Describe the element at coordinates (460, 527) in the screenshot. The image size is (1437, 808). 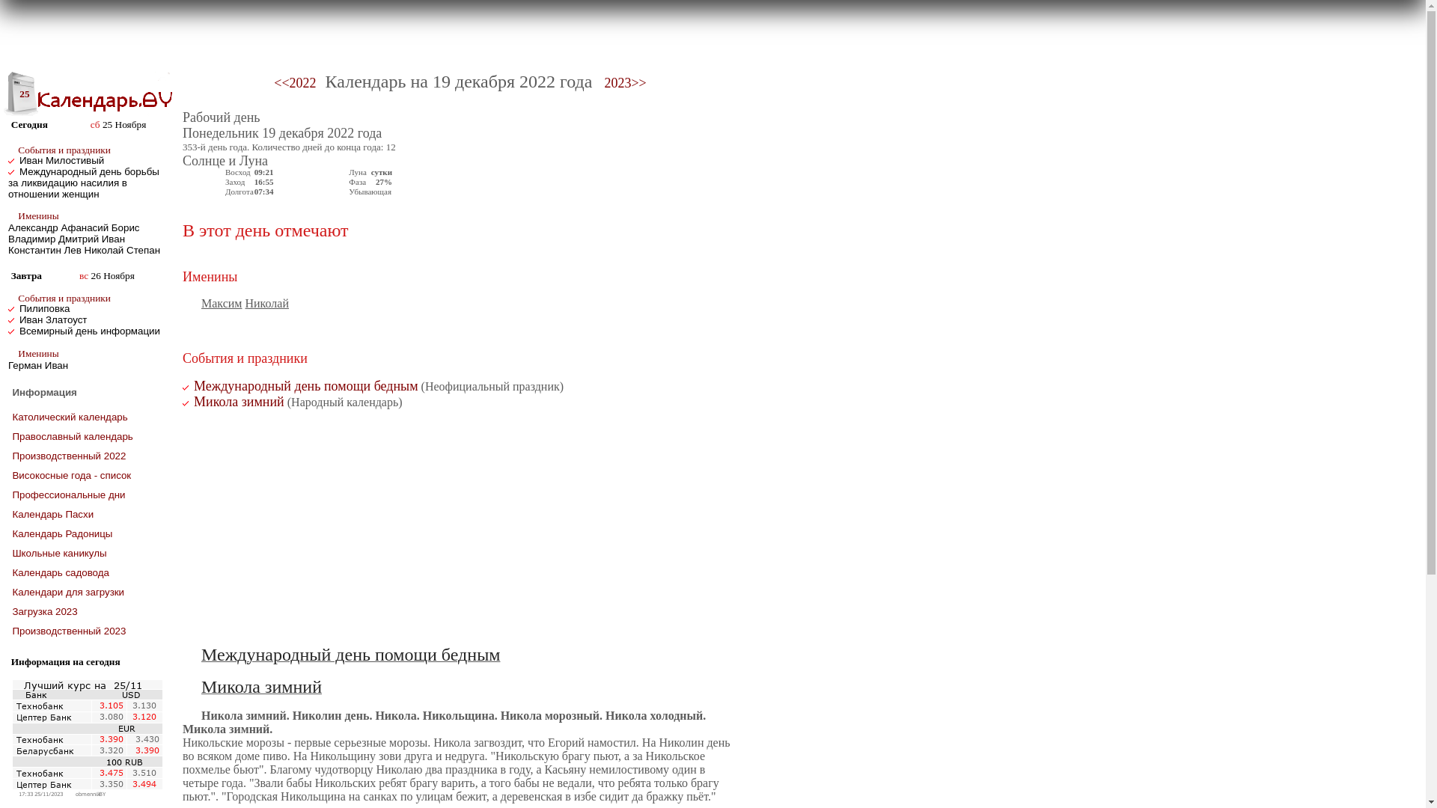
I see `Advertisement` at that location.